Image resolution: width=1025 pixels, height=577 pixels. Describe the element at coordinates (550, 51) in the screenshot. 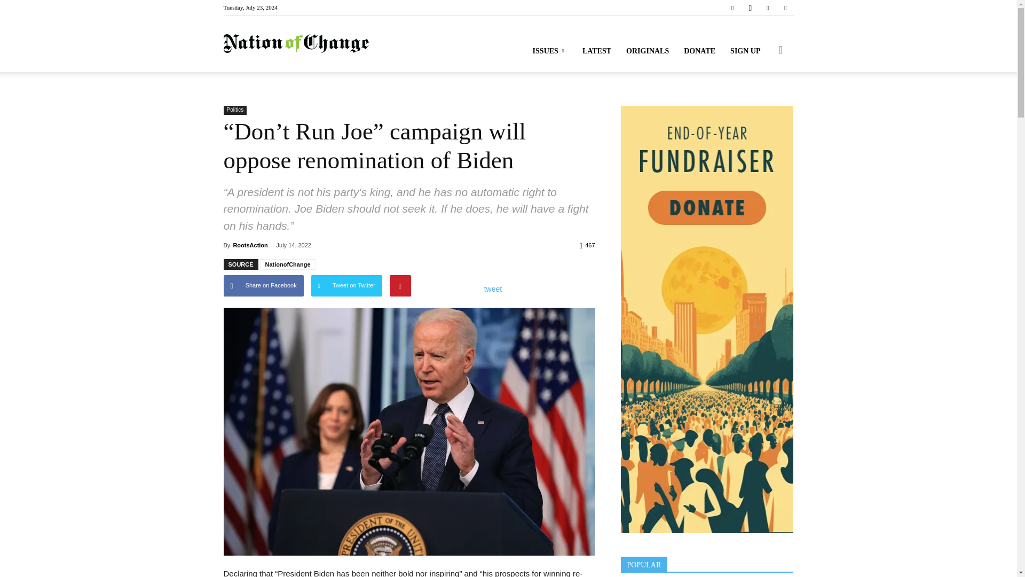

I see `ISSUES` at that location.